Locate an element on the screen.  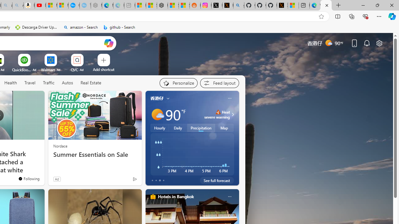
3 PM 4 PM 5 PM 6 PM is located at coordinates (192, 154).